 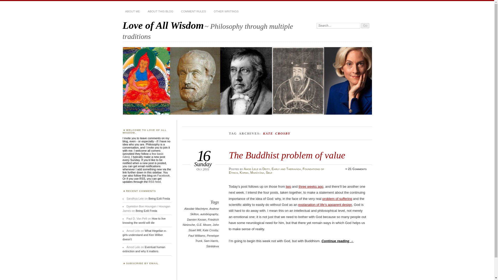 I want to click on How to live knowing the world will die, so click(x=144, y=221).